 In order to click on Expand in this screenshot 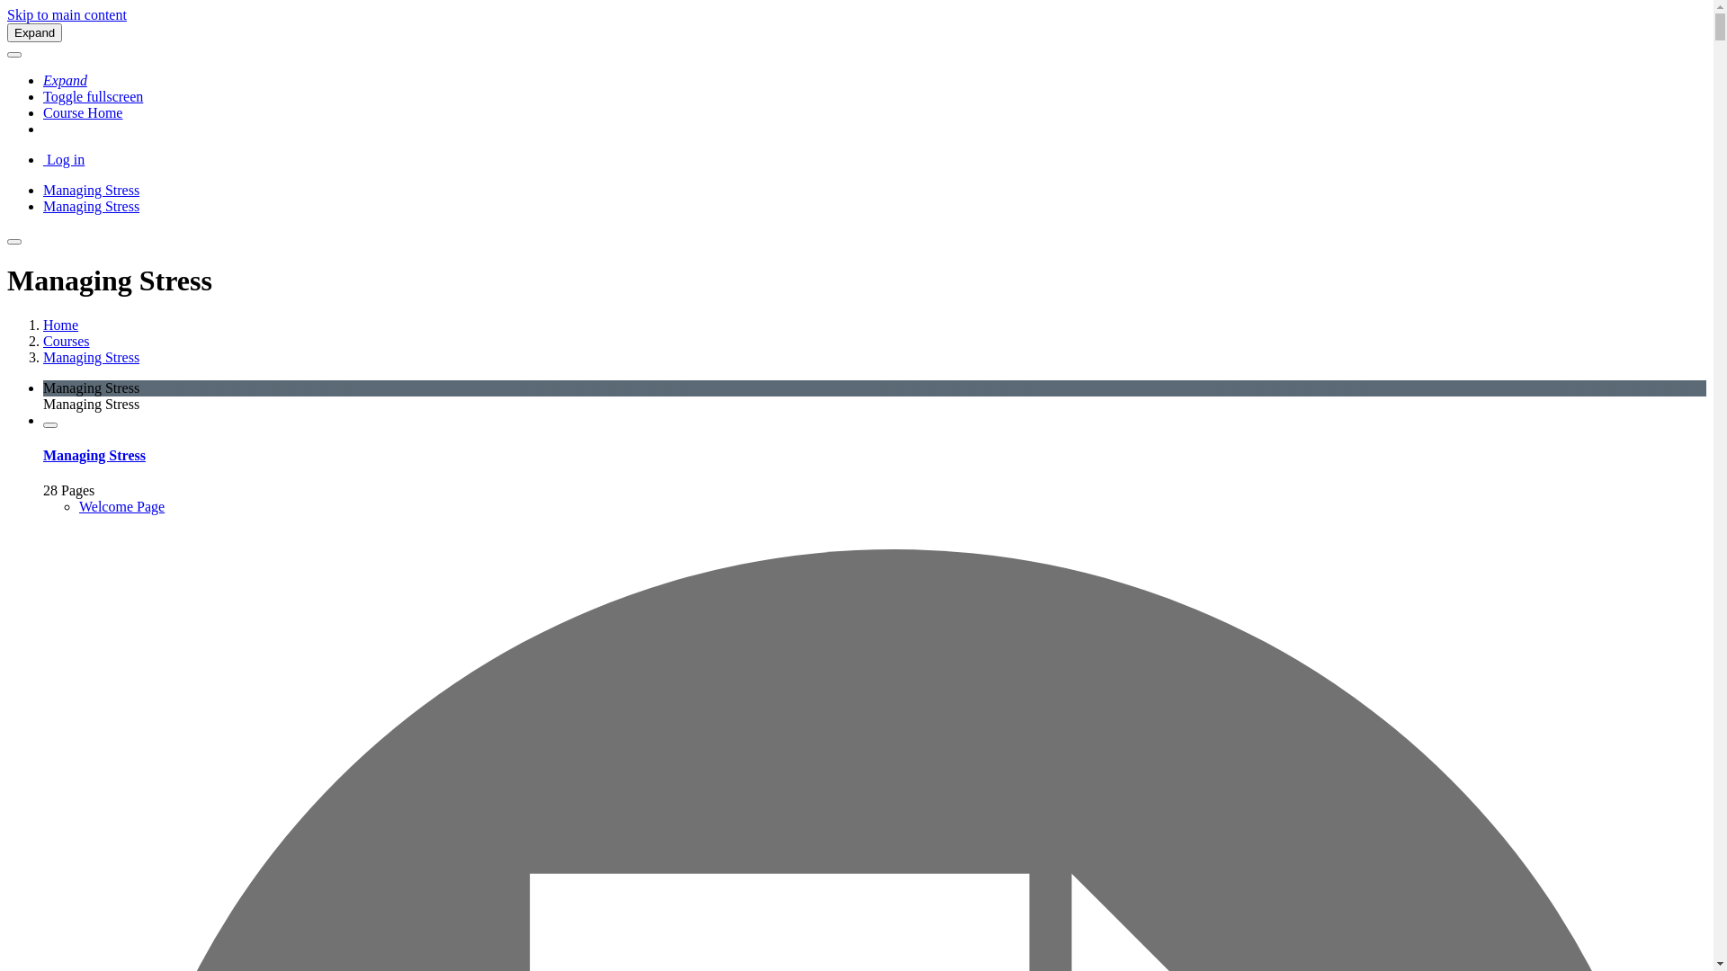, I will do `click(65, 81)`.